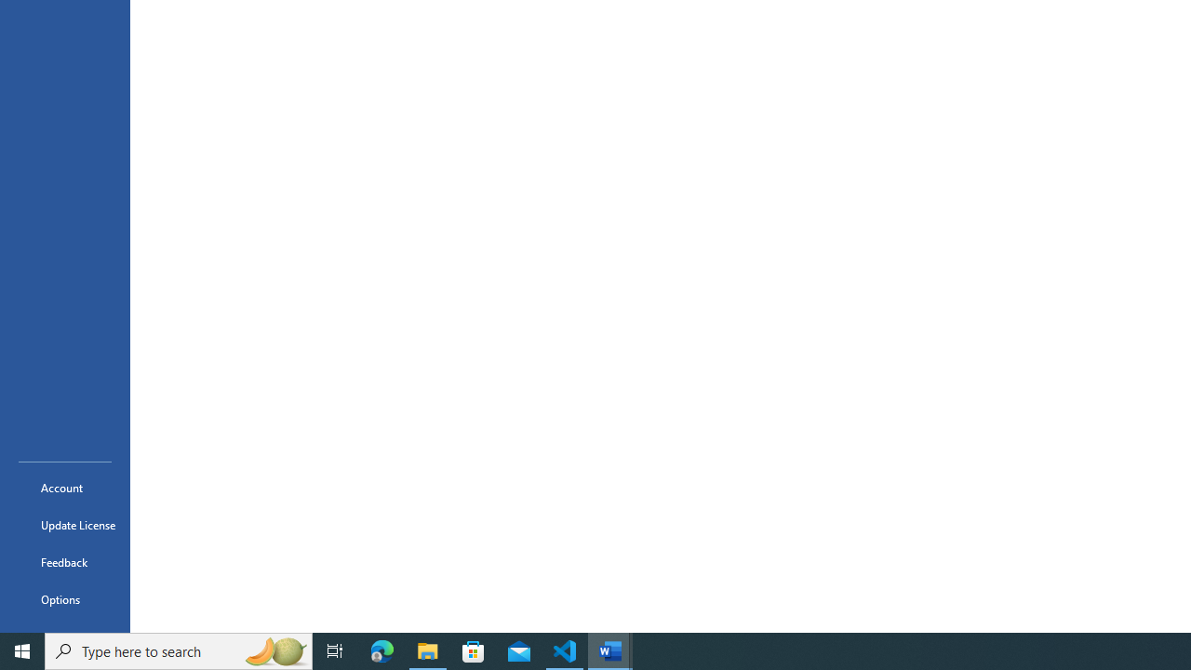  What do you see at coordinates (65, 562) in the screenshot?
I see `Feedback` at bounding box center [65, 562].